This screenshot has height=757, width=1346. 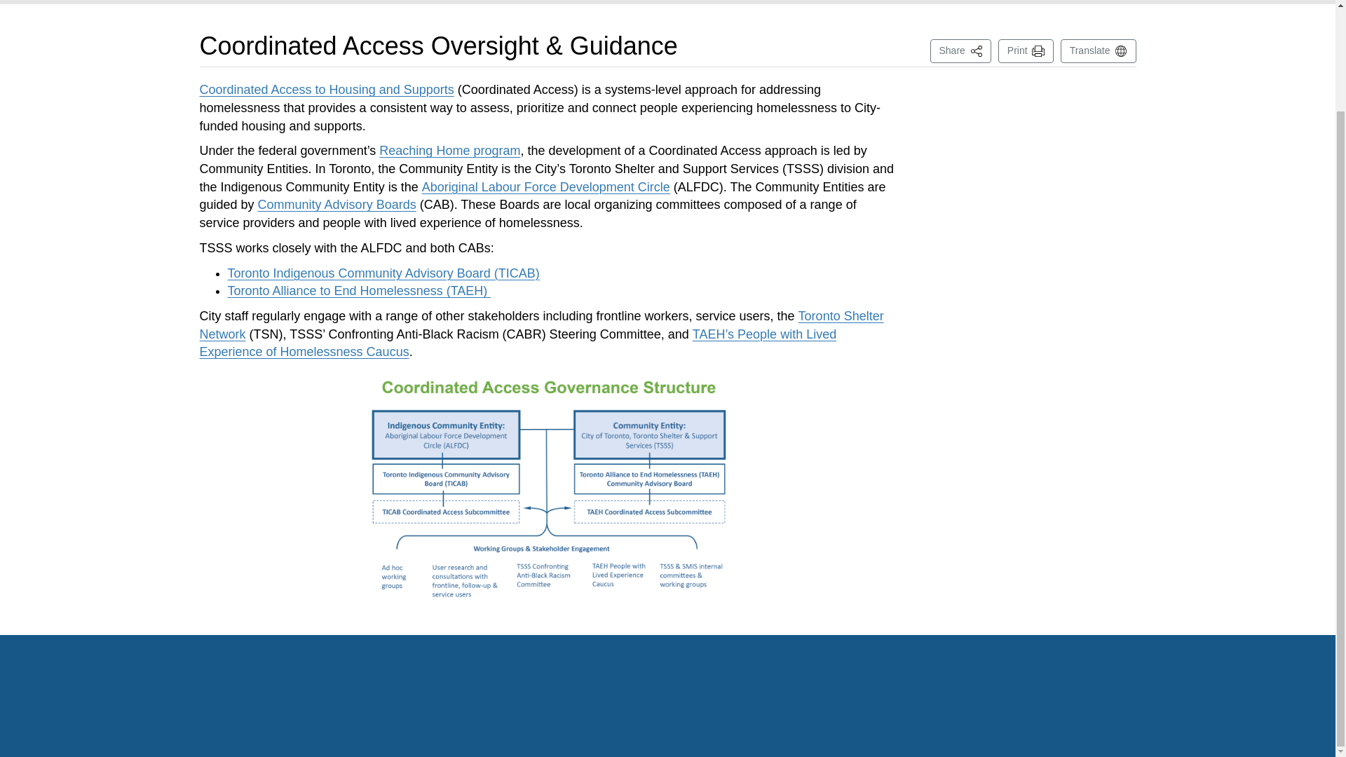 I want to click on Toronto Shelter Network, so click(x=541, y=325).